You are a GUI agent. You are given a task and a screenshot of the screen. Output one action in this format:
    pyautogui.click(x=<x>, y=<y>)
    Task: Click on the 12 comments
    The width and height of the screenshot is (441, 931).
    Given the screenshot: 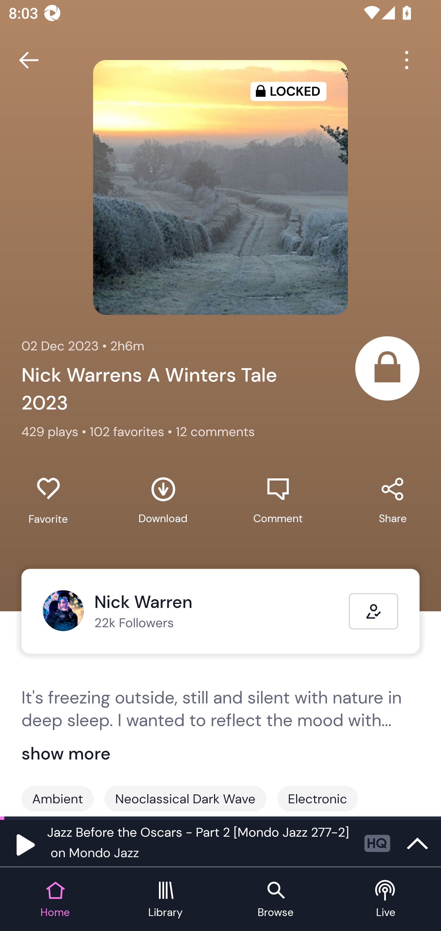 What is the action you would take?
    pyautogui.click(x=215, y=431)
    